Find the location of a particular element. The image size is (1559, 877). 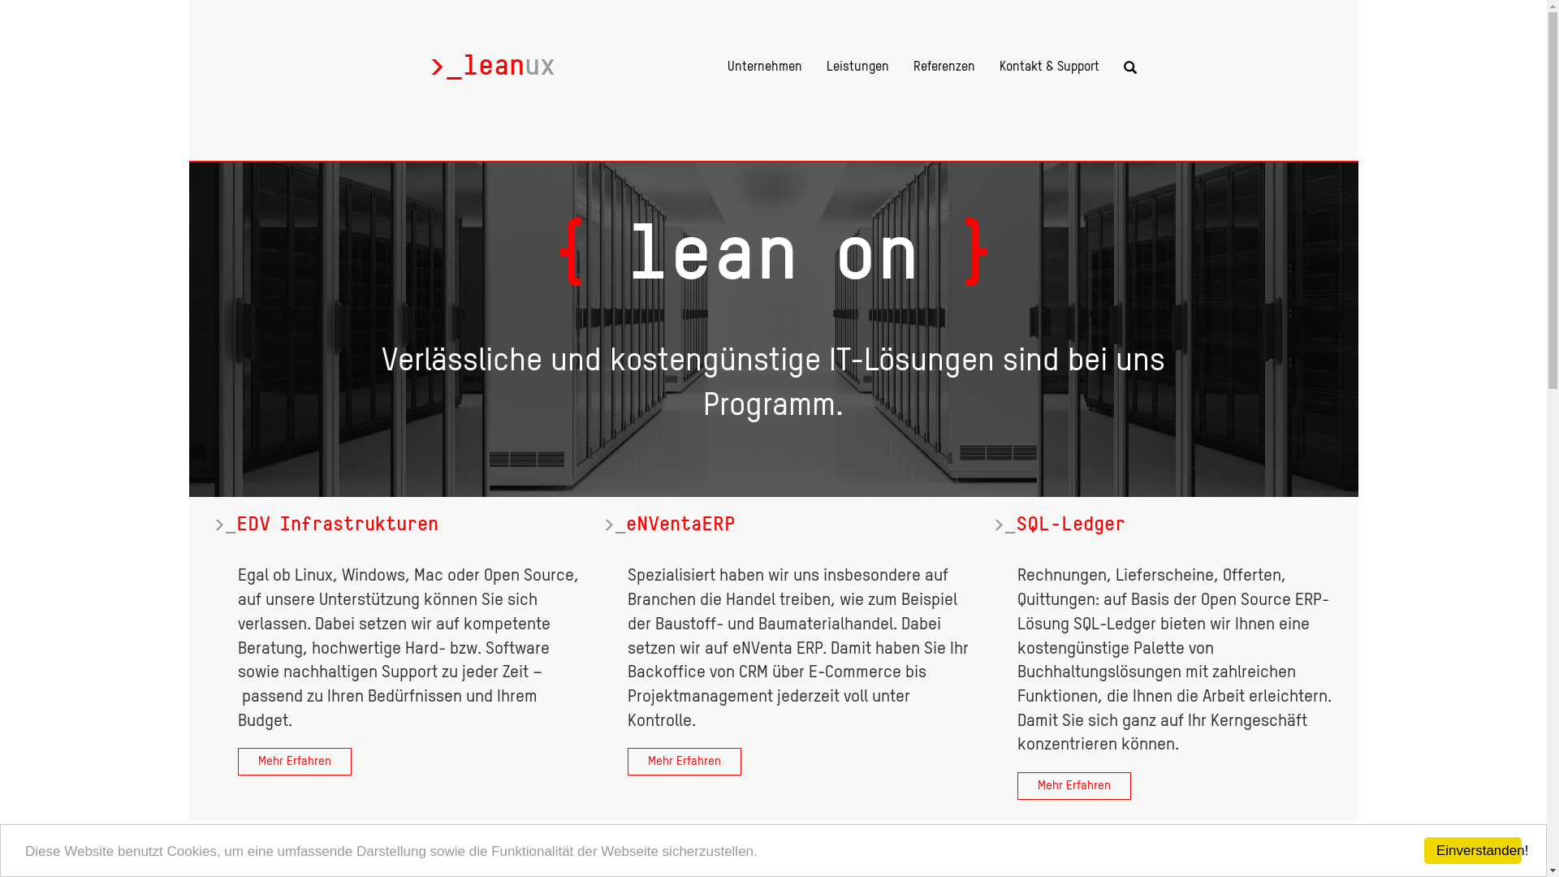

Leistungen is located at coordinates (857, 67).